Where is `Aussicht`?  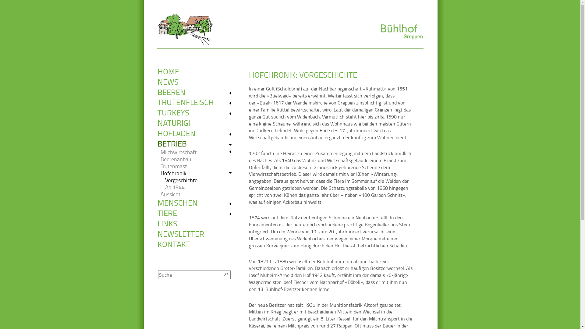 Aussicht is located at coordinates (198, 194).